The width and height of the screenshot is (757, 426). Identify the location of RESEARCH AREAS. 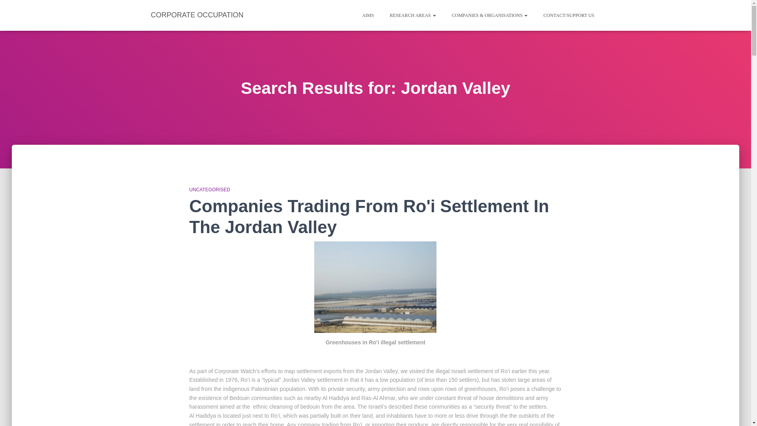
(412, 15).